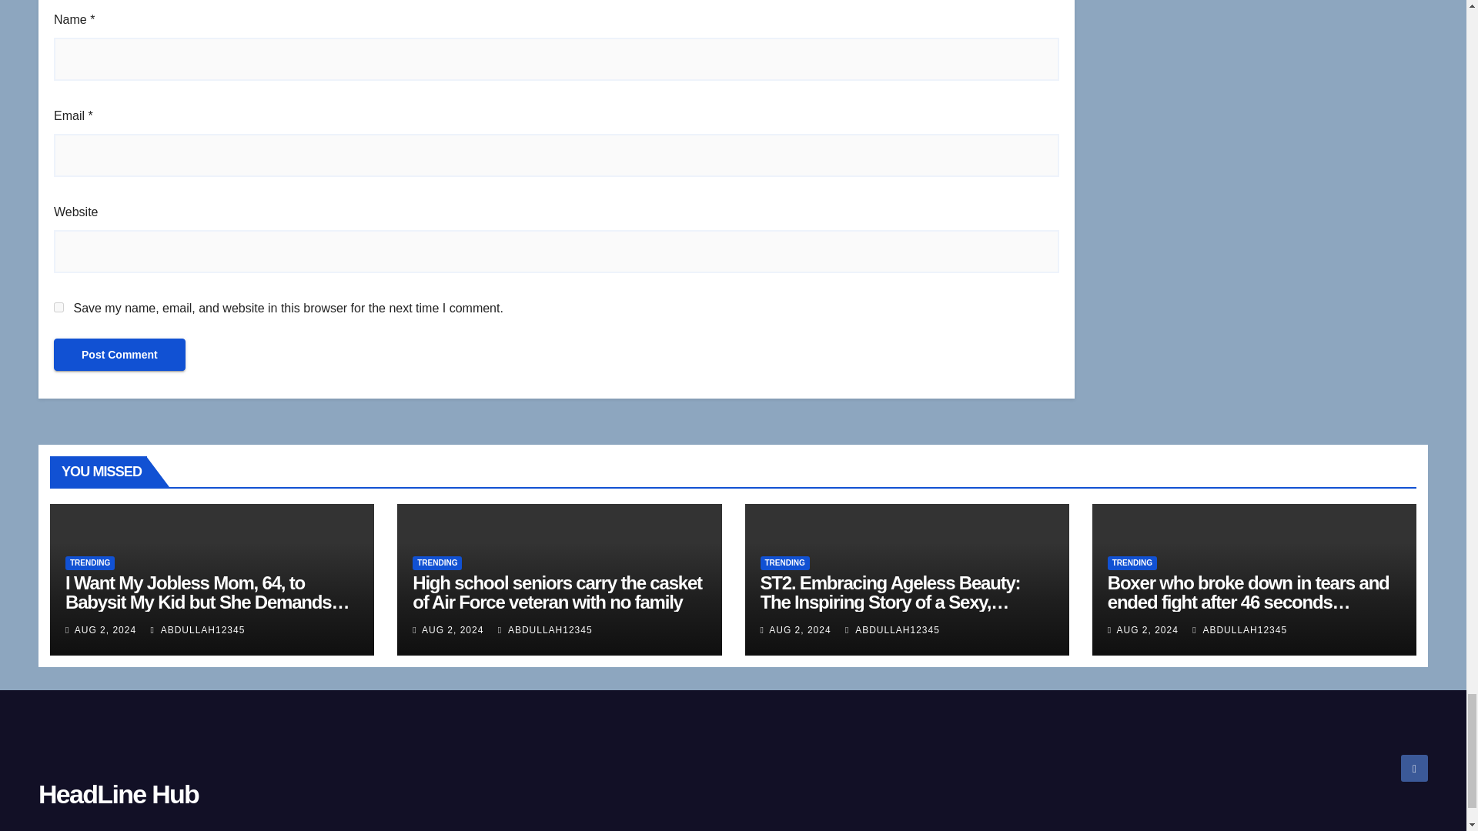 The image size is (1478, 831). Describe the element at coordinates (59, 308) in the screenshot. I see `yes` at that location.